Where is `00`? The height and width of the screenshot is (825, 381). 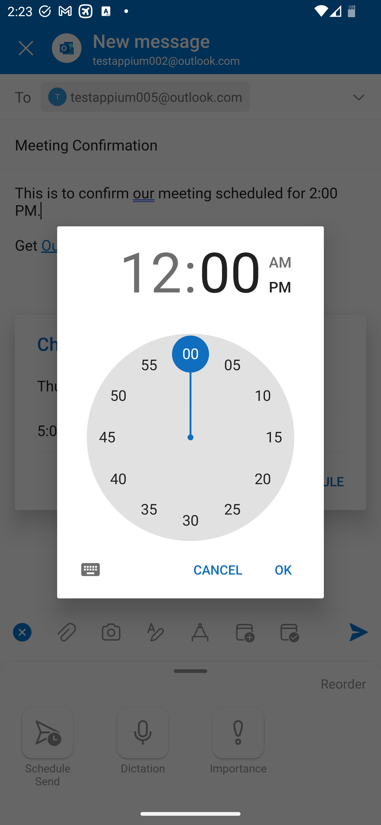 00 is located at coordinates (230, 270).